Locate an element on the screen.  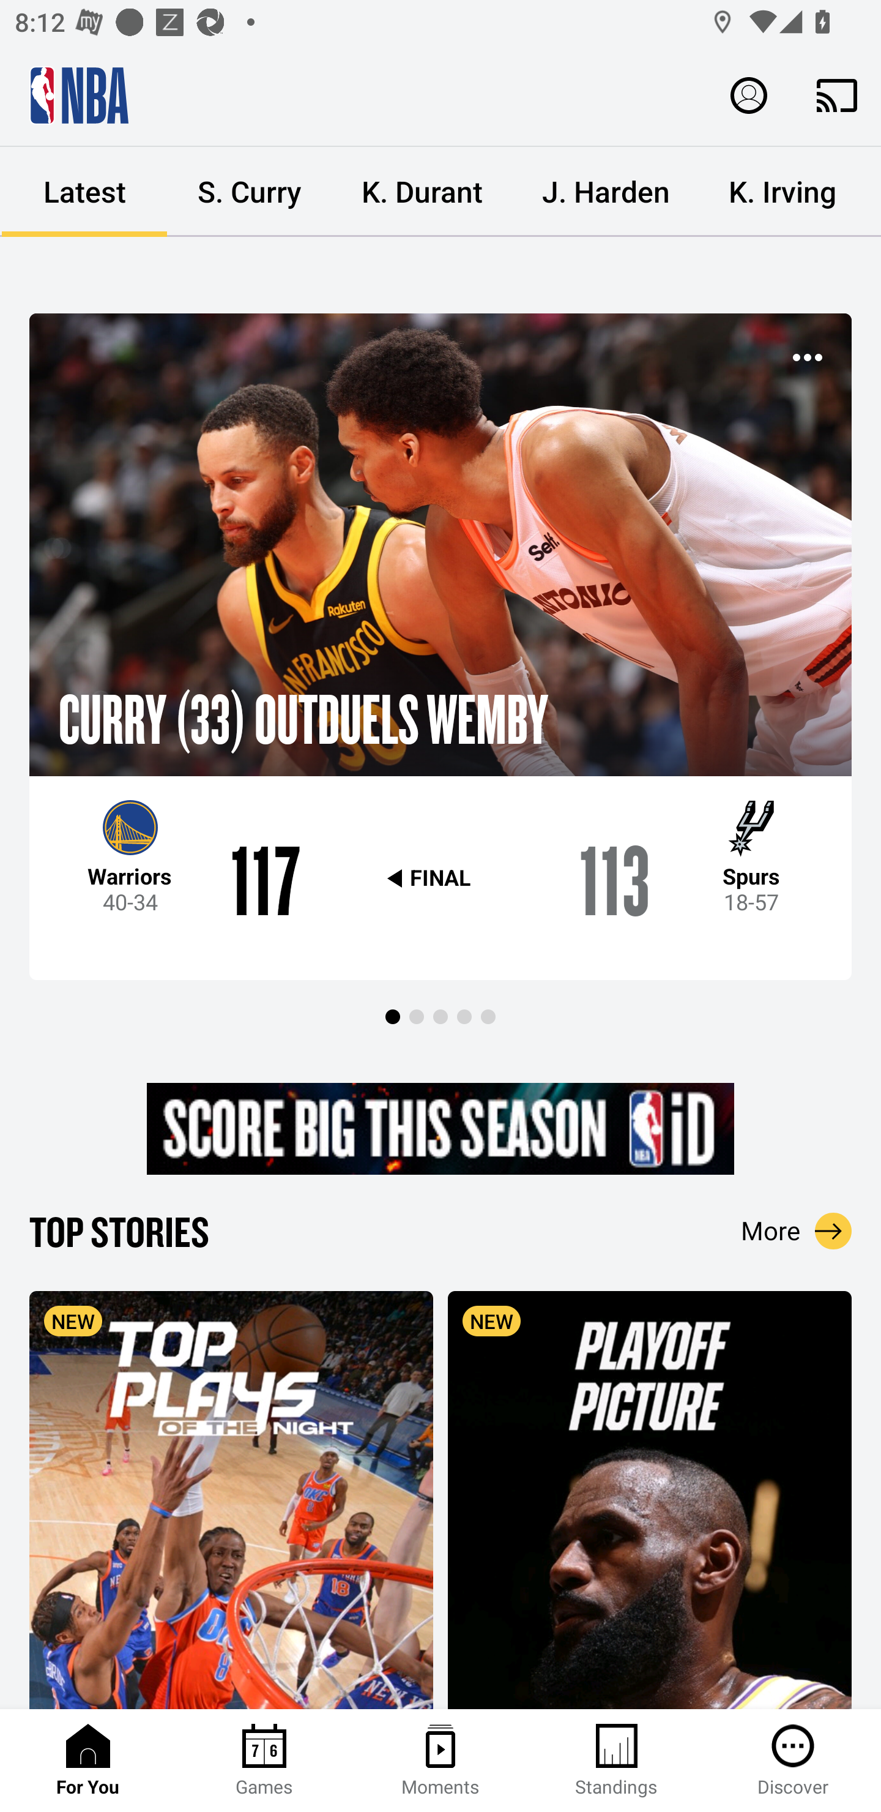
Profile is located at coordinates (749, 94).